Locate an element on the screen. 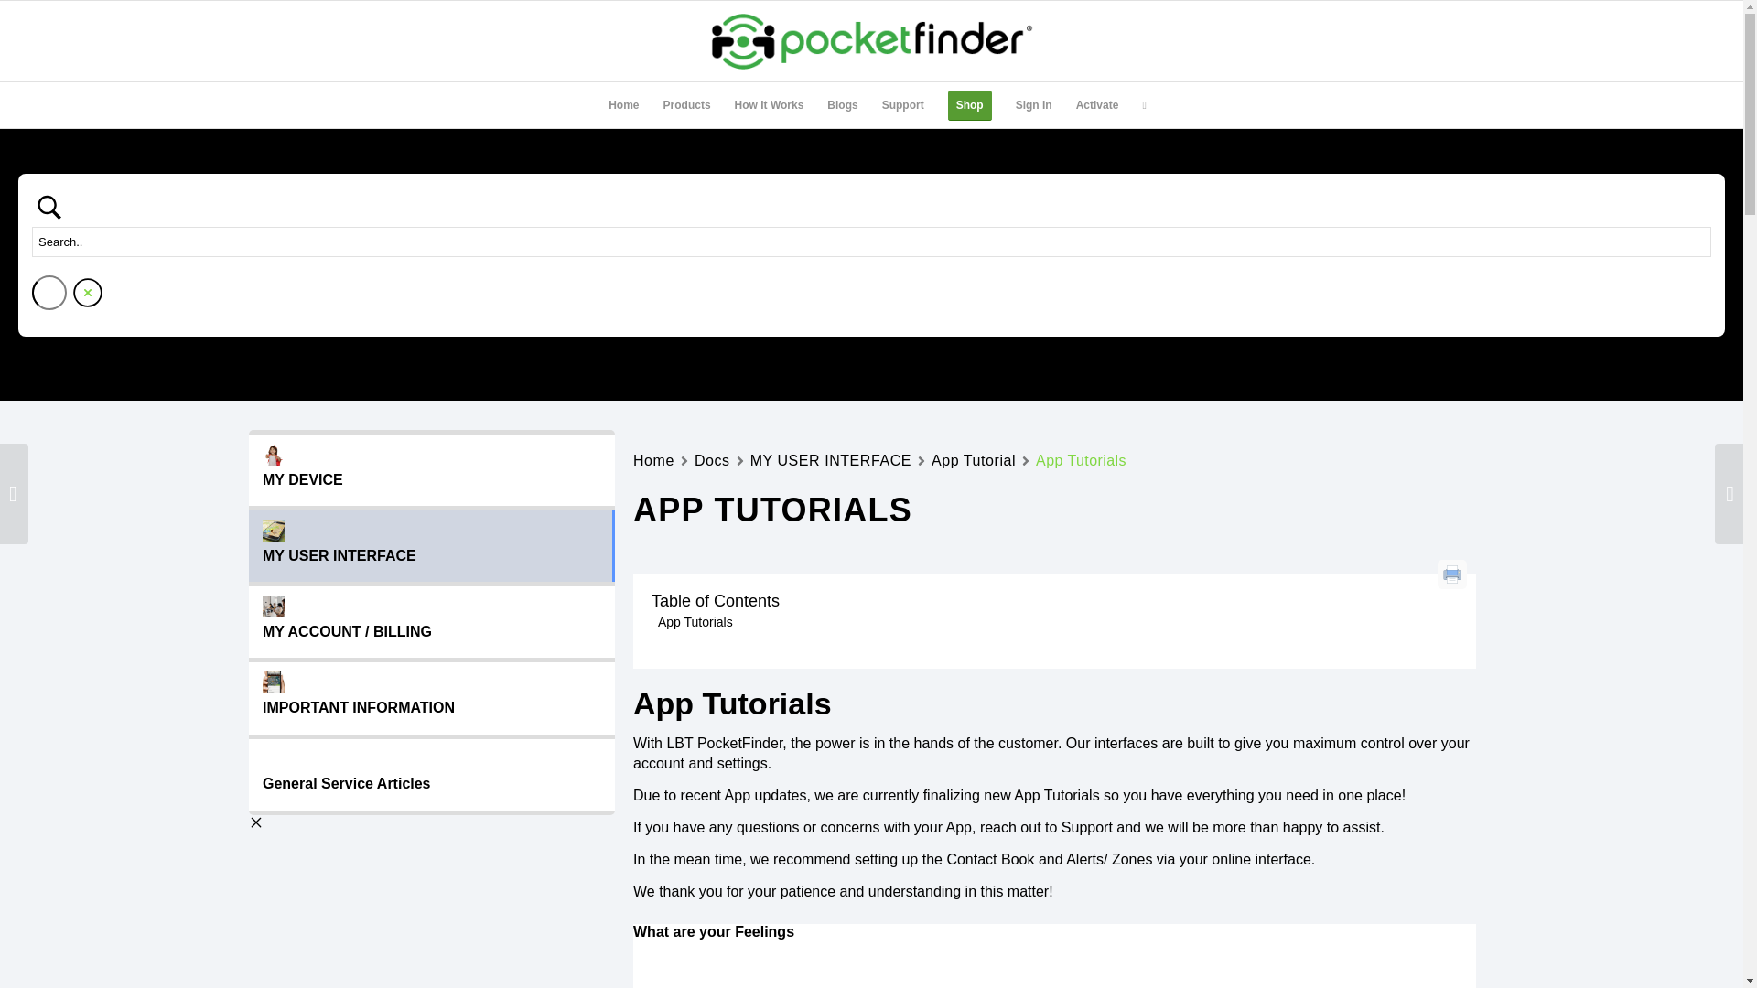  Blogs is located at coordinates (842, 104).